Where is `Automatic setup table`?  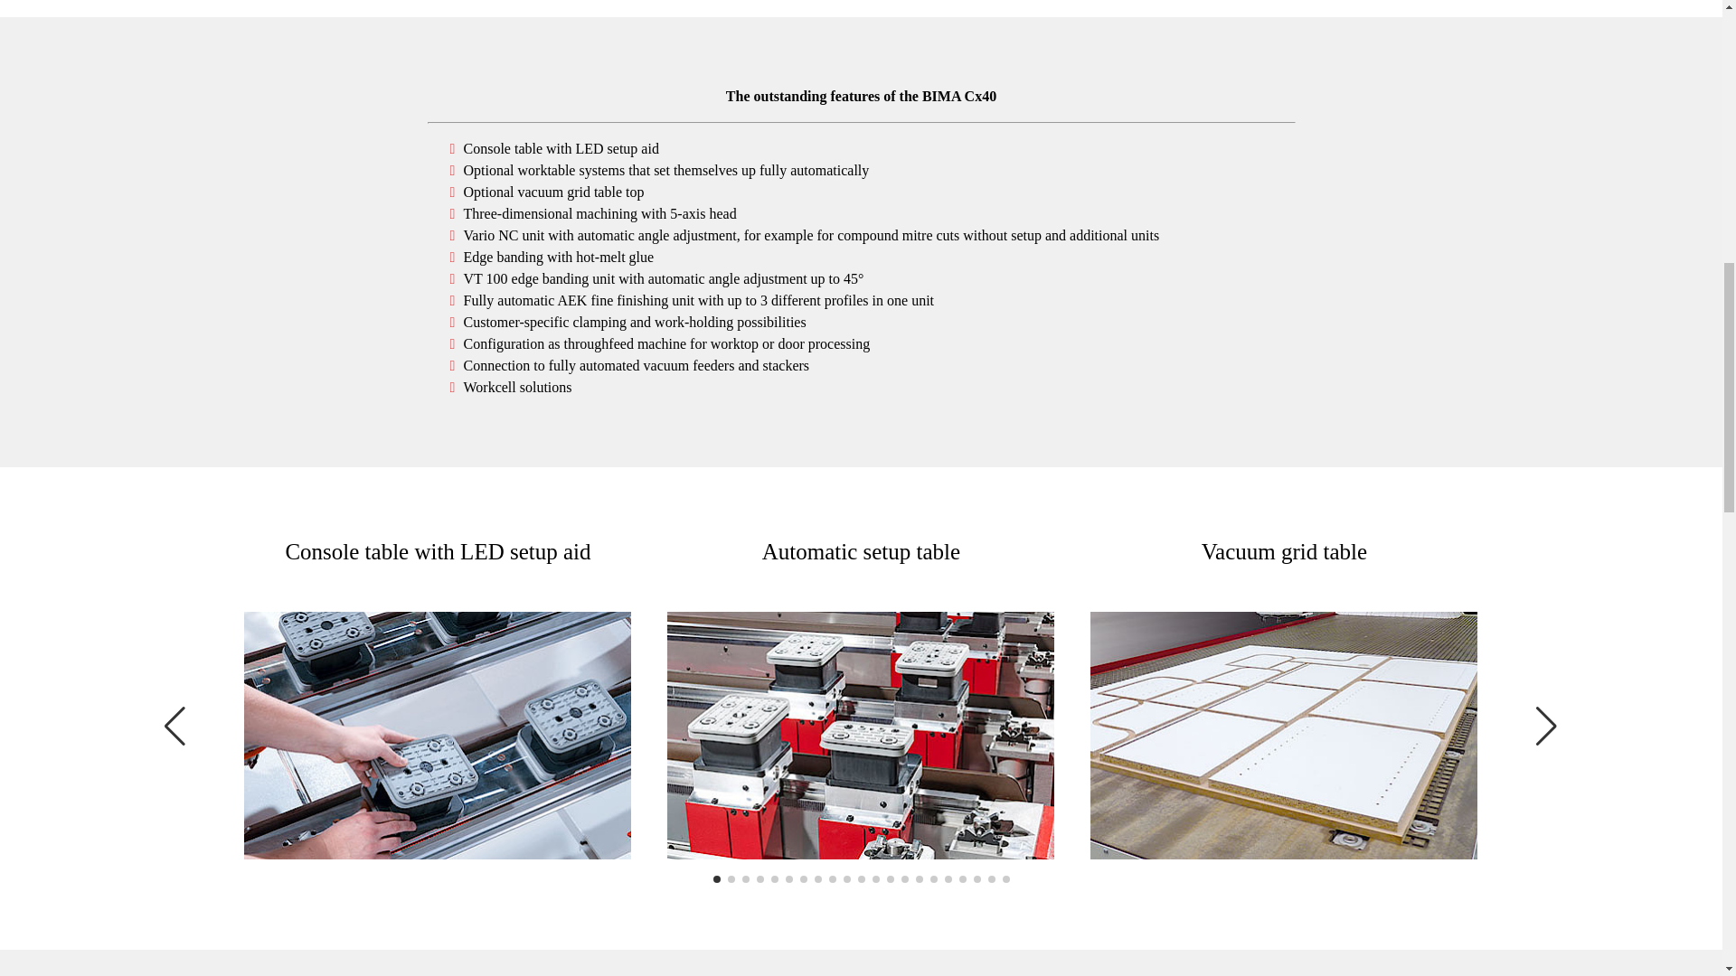 Automatic setup table is located at coordinates (860, 736).